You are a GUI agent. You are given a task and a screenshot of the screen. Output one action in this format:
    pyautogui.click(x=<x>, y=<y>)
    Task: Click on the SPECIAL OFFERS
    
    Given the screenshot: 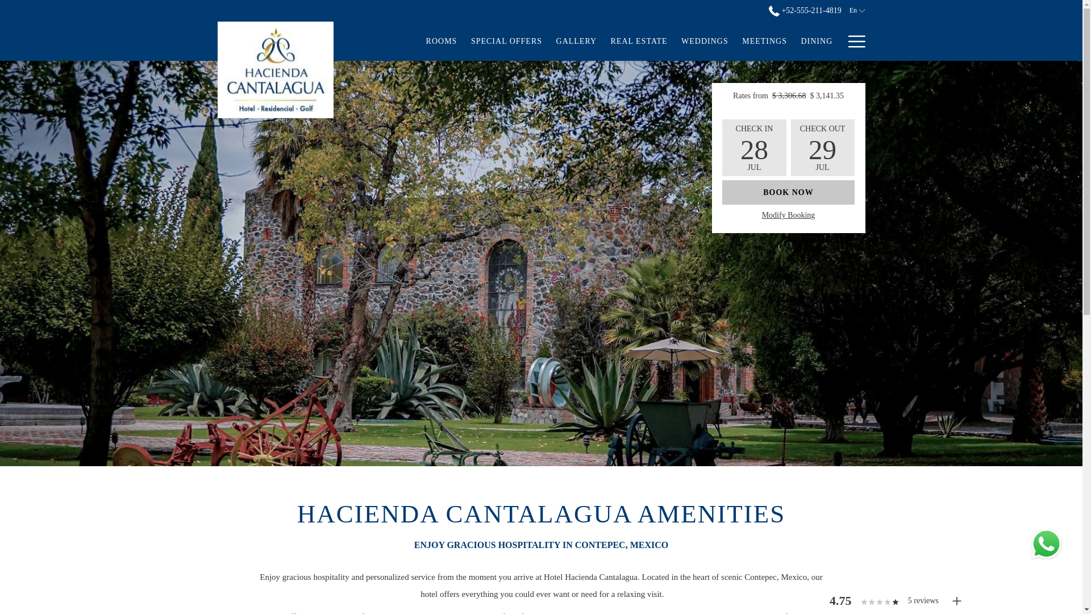 What is the action you would take?
    pyautogui.click(x=507, y=41)
    